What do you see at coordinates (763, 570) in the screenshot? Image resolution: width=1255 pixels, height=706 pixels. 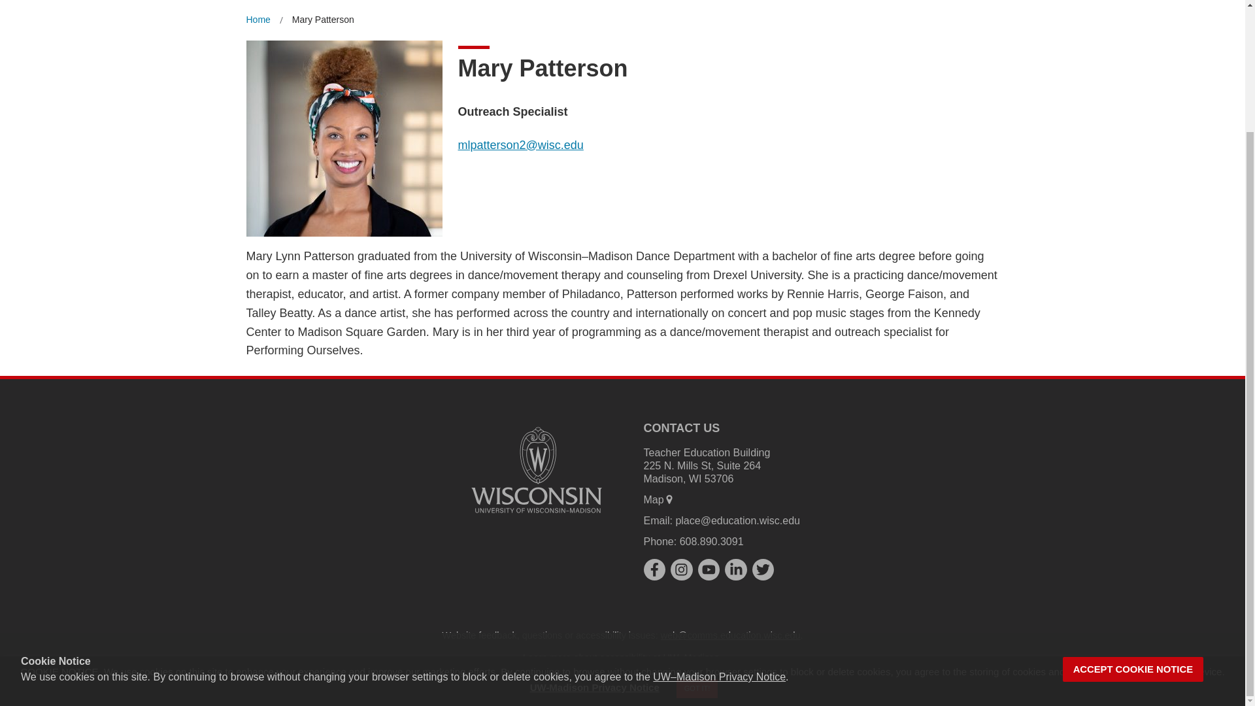 I see `twitter` at bounding box center [763, 570].